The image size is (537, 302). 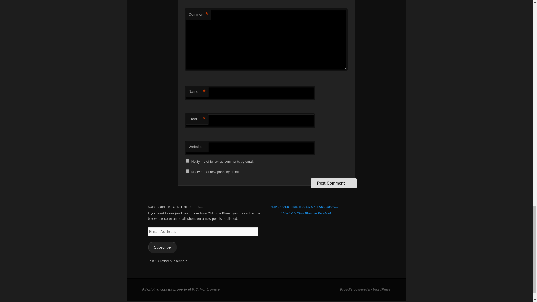 What do you see at coordinates (187, 161) in the screenshot?
I see `subscribe` at bounding box center [187, 161].